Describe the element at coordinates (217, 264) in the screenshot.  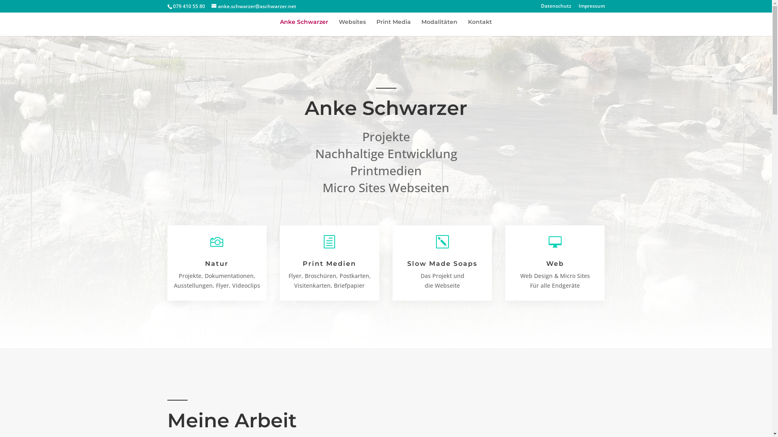
I see `Natur` at that location.